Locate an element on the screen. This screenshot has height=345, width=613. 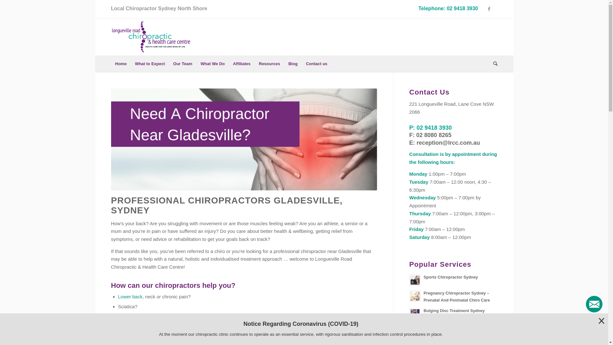
Home is located at coordinates (121, 64).